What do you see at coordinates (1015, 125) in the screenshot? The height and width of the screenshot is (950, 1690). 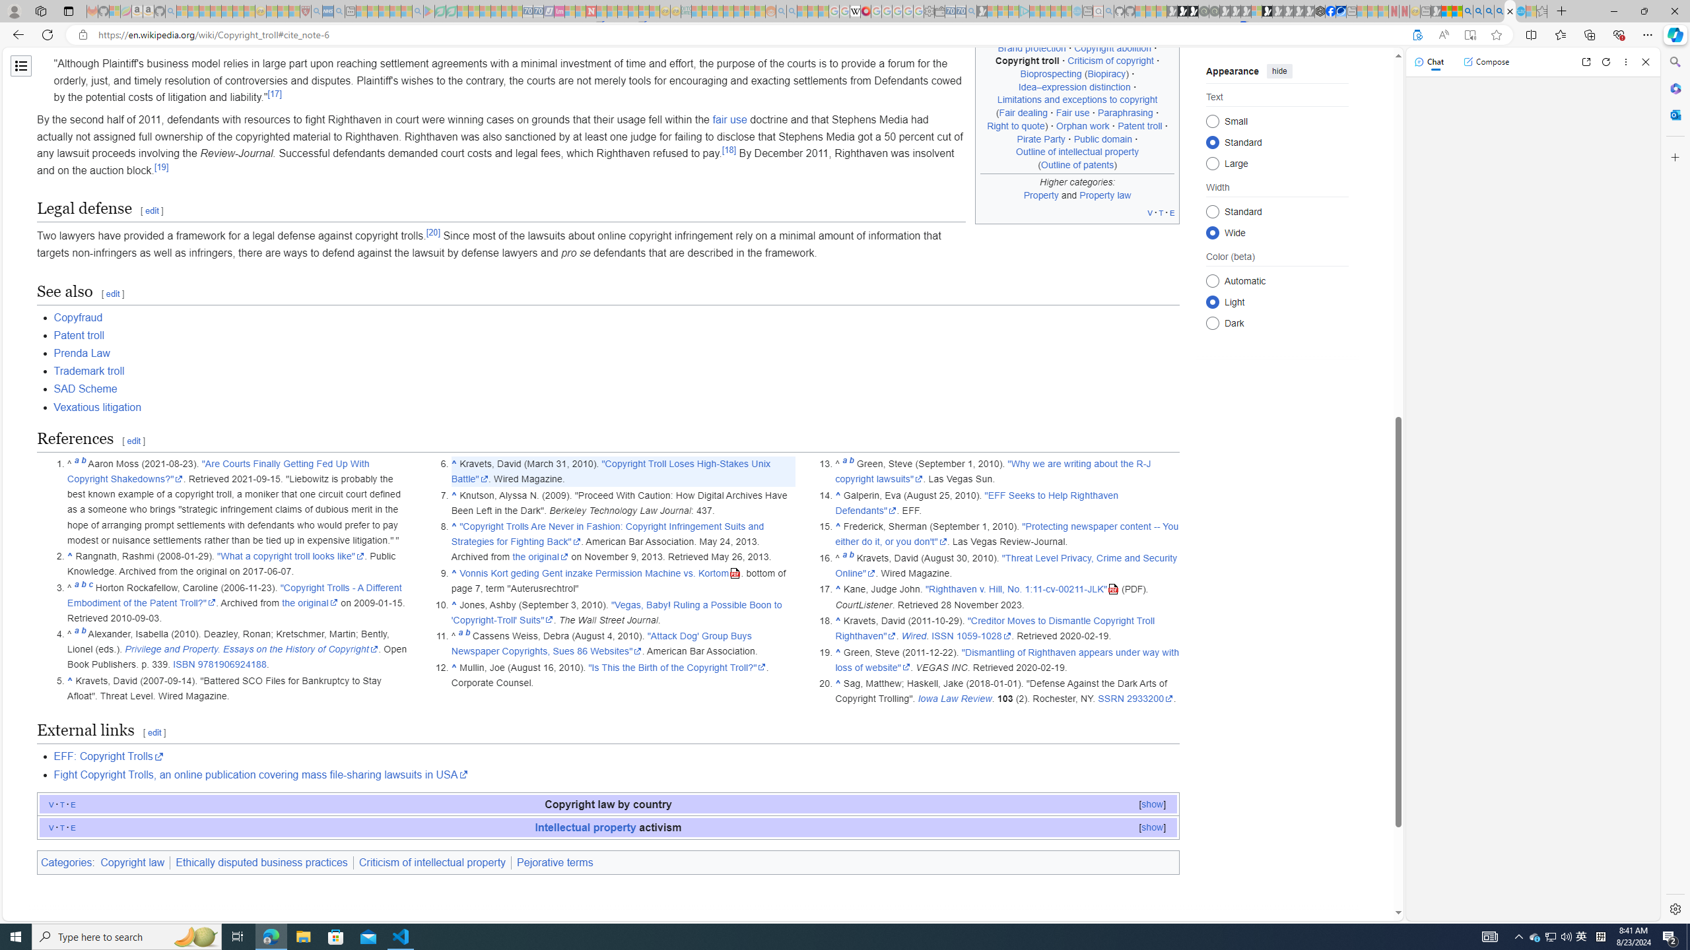 I see `Right to quote` at bounding box center [1015, 125].